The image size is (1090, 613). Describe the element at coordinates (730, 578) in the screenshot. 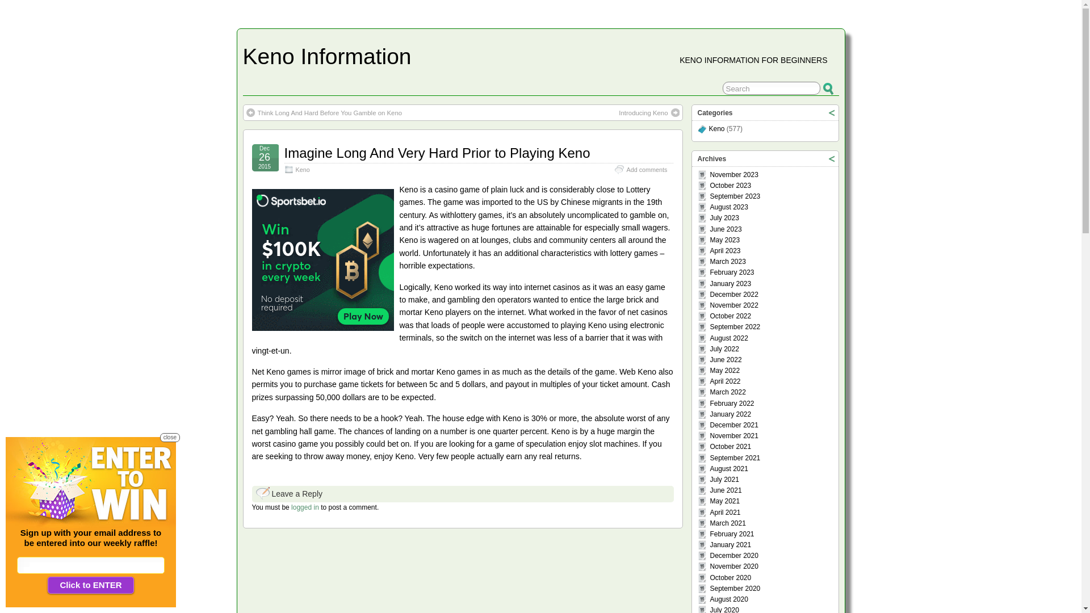

I see `October 2020` at that location.